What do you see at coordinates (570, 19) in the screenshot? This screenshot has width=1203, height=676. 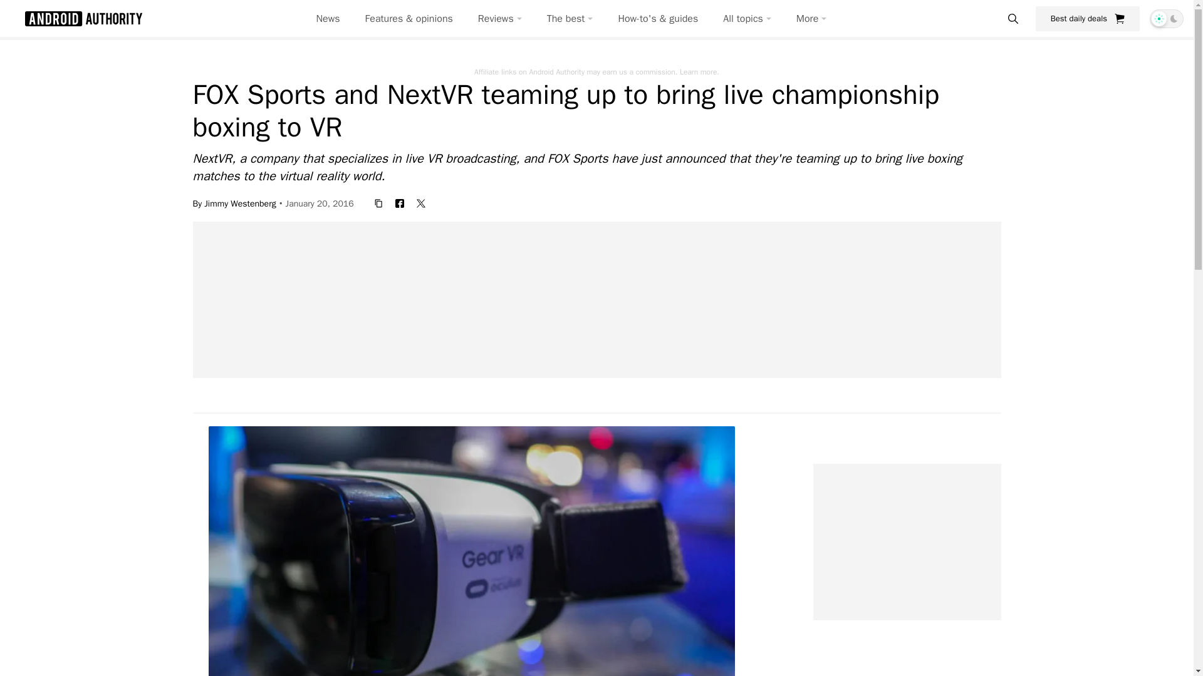 I see `The best` at bounding box center [570, 19].